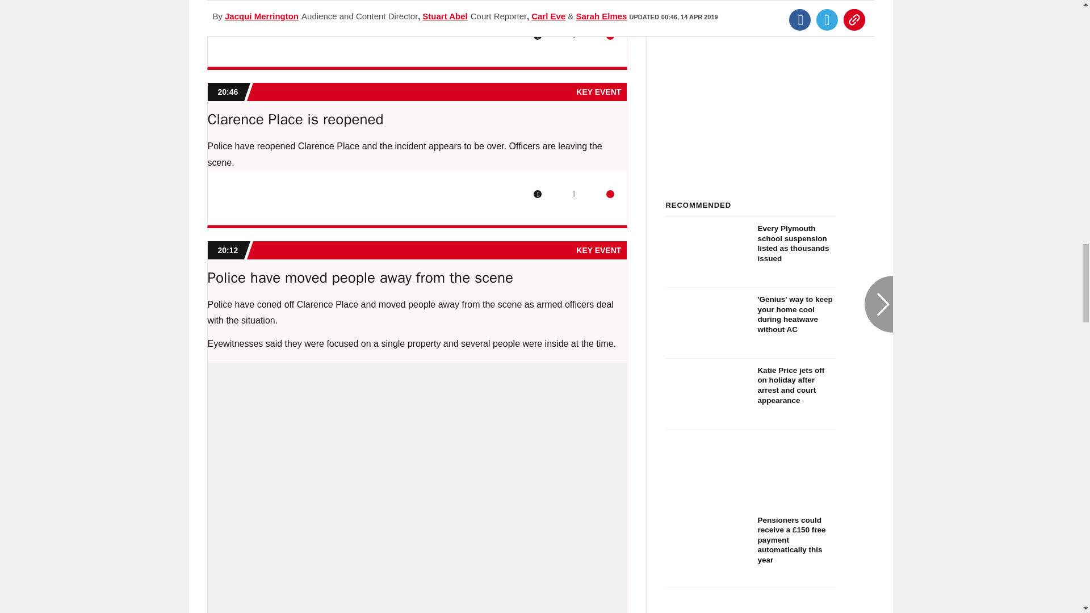 The width and height of the screenshot is (1090, 613). What do you see at coordinates (538, 36) in the screenshot?
I see `Facebook` at bounding box center [538, 36].